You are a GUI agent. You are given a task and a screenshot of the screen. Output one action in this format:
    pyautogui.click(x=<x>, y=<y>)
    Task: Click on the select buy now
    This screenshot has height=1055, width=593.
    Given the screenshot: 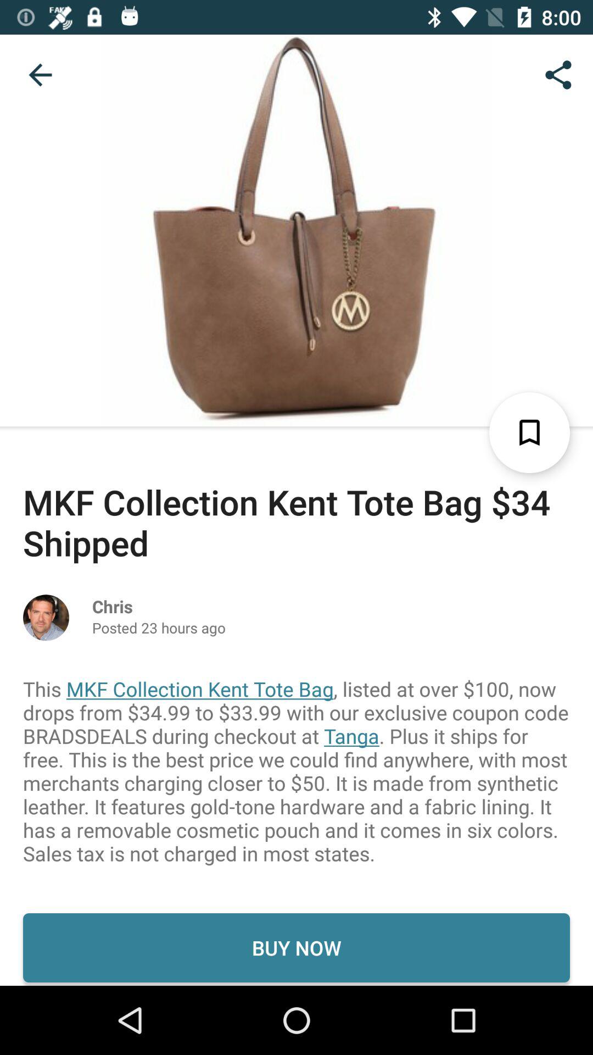 What is the action you would take?
    pyautogui.click(x=296, y=947)
    